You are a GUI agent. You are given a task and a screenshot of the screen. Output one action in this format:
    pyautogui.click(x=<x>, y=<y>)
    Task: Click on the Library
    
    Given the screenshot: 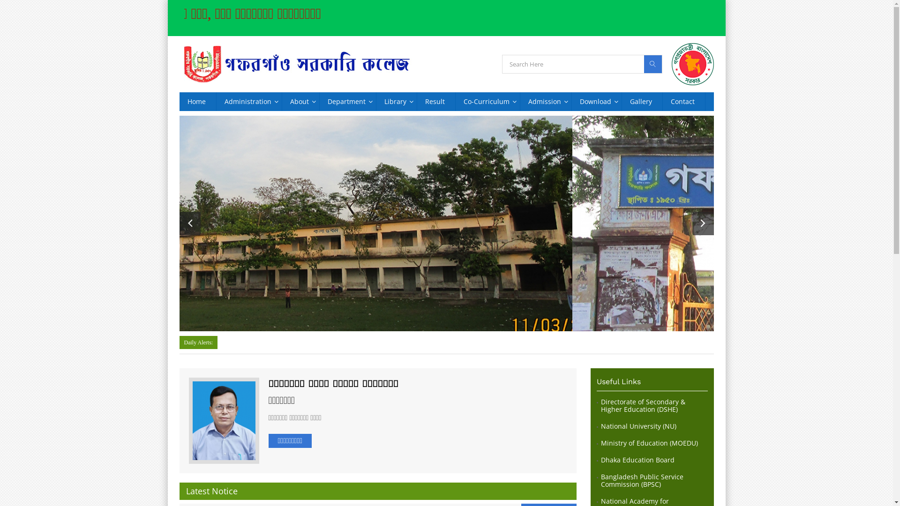 What is the action you would take?
    pyautogui.click(x=396, y=102)
    